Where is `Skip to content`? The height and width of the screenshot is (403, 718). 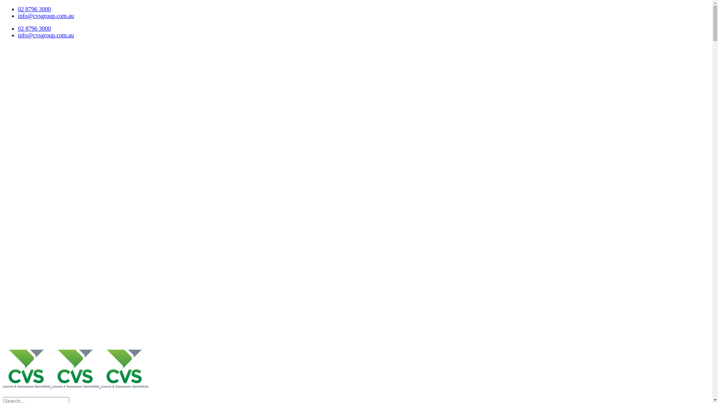 Skip to content is located at coordinates (3, 6).